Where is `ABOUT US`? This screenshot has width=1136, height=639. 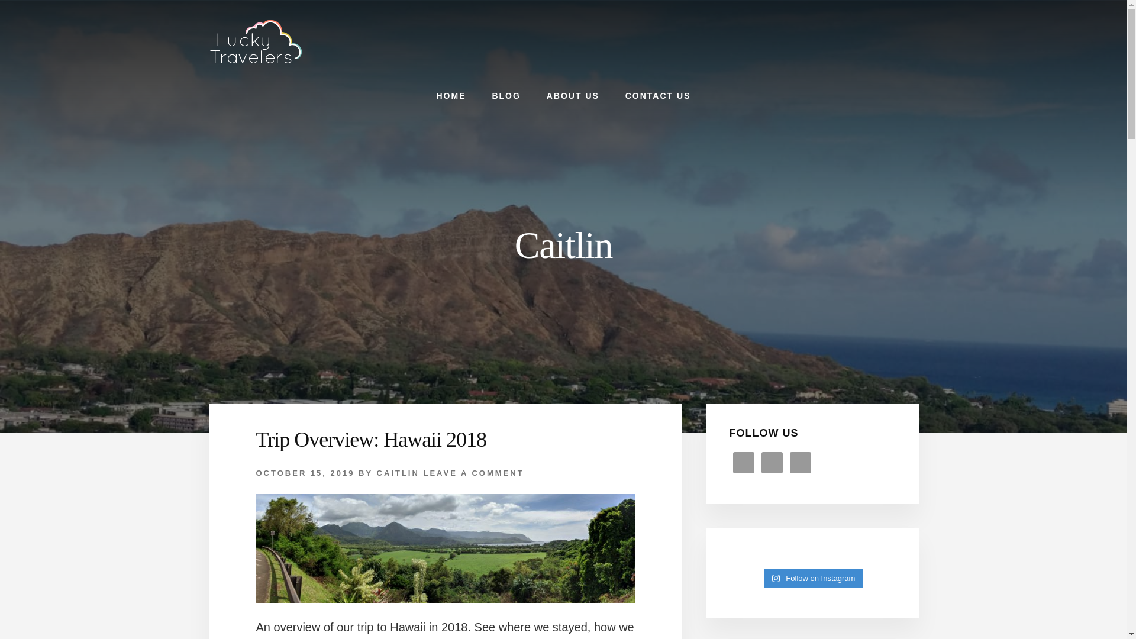
ABOUT US is located at coordinates (573, 96).